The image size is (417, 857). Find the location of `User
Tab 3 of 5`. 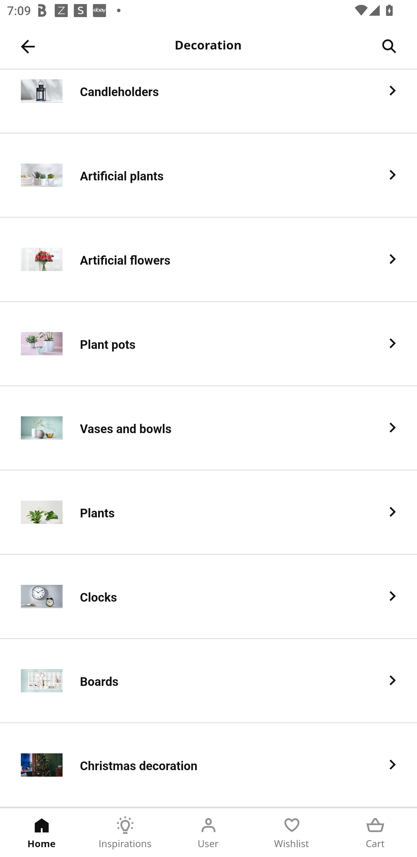

User
Tab 3 of 5 is located at coordinates (209, 833).